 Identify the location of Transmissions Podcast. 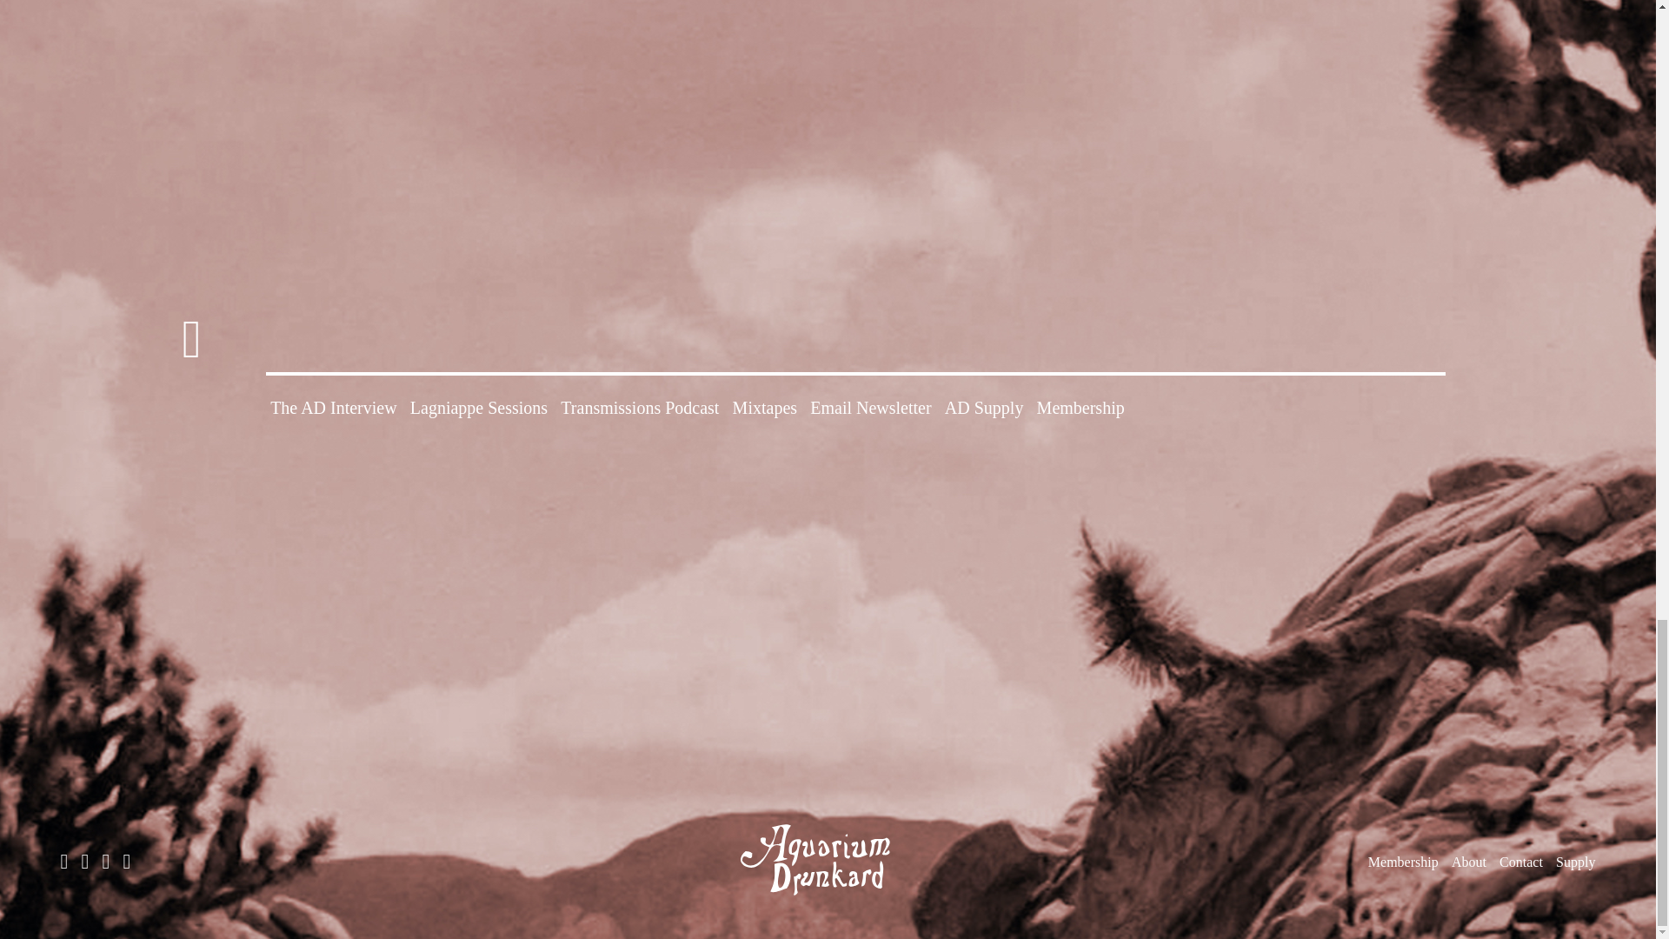
(640, 407).